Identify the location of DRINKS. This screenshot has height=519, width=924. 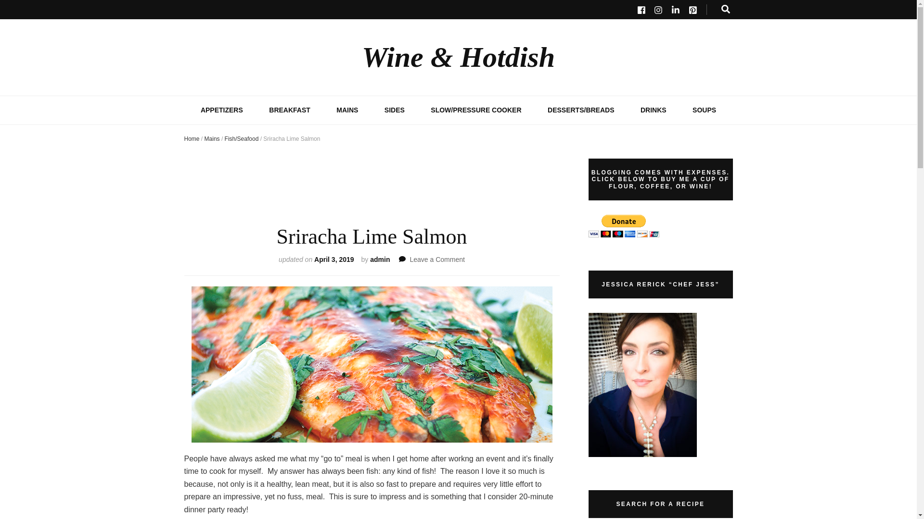
(212, 138).